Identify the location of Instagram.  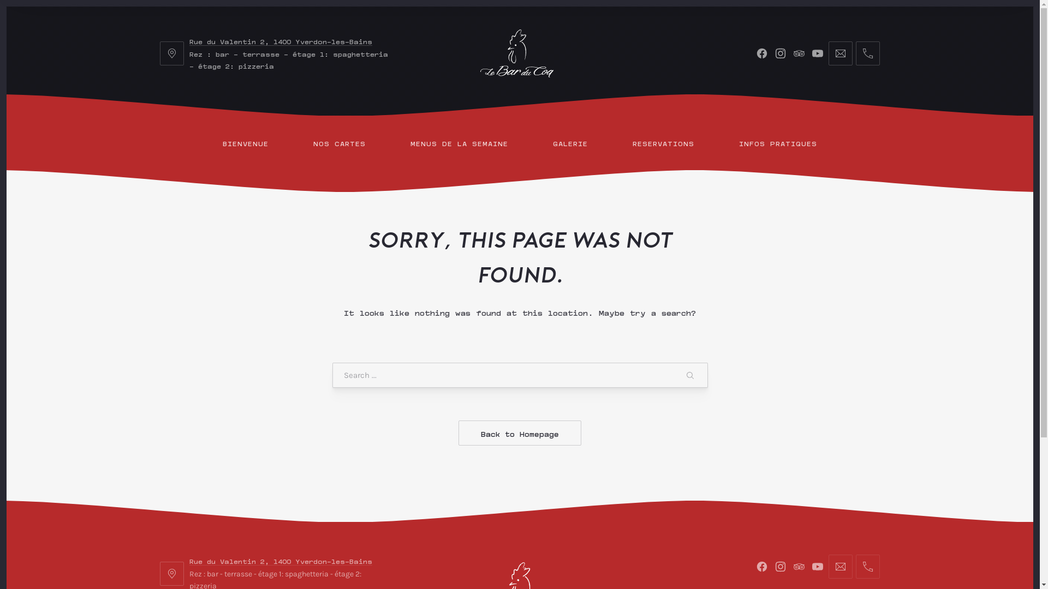
(781, 567).